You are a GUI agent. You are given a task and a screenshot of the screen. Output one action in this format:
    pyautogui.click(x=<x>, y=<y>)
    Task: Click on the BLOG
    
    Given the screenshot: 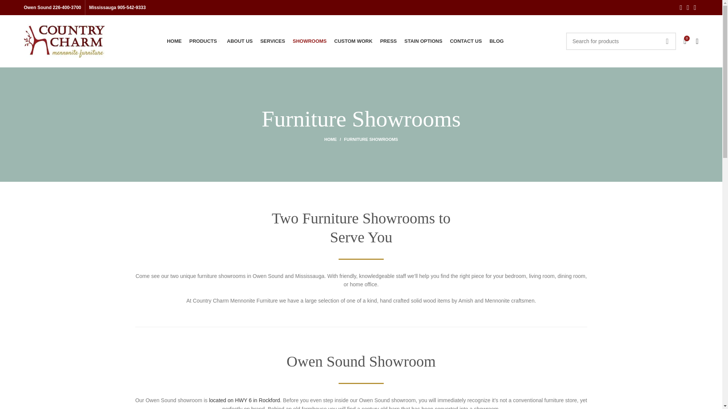 What is the action you would take?
    pyautogui.click(x=496, y=41)
    